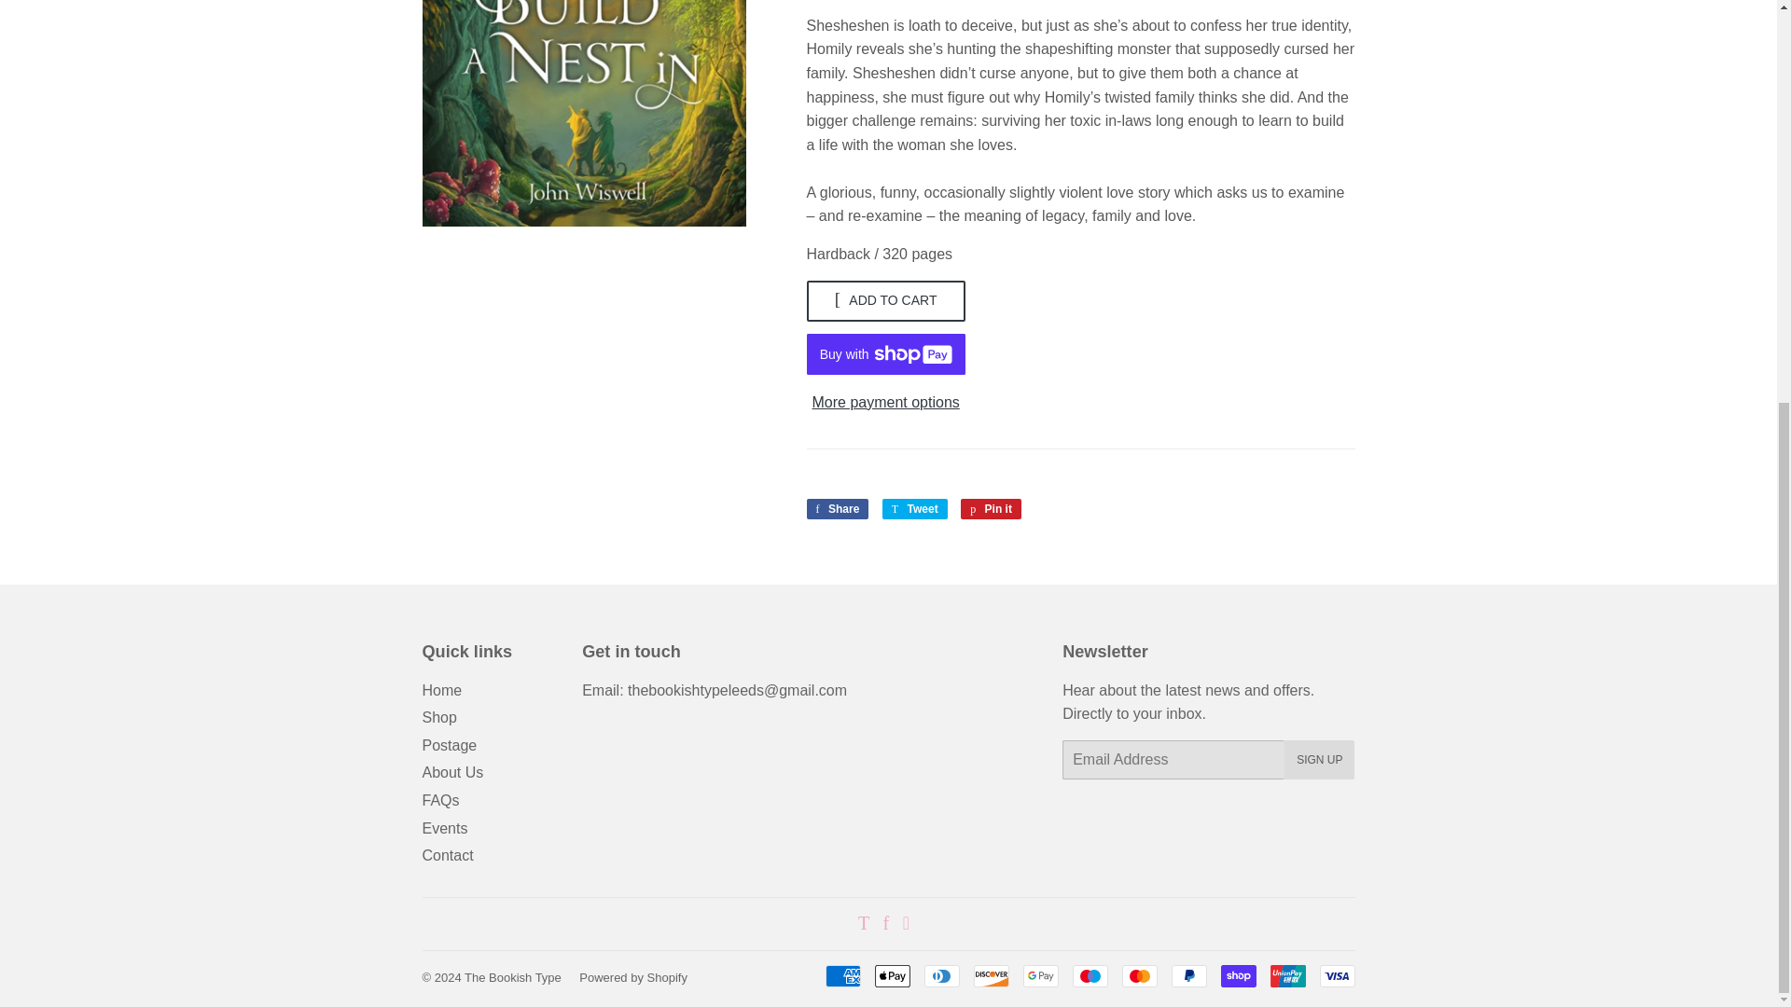  What do you see at coordinates (444, 828) in the screenshot?
I see `Share on Facebook` at bounding box center [444, 828].